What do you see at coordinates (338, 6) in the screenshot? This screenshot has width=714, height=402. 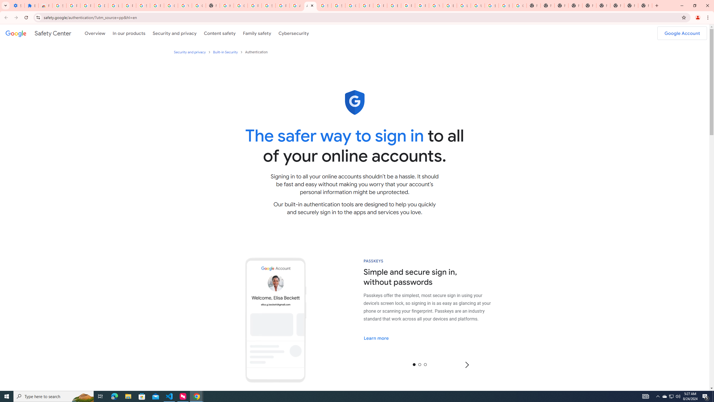 I see `Sign in - Google Accounts` at bounding box center [338, 6].